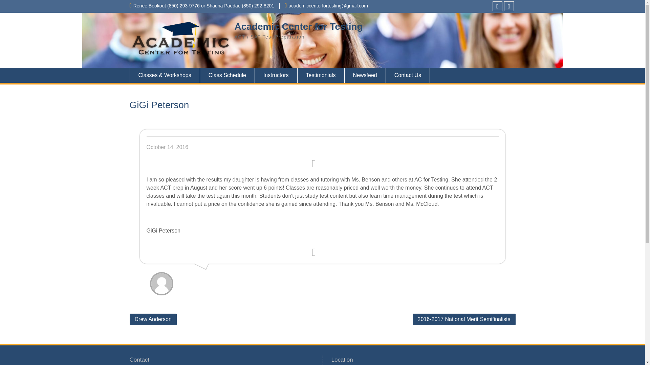  I want to click on Class Schedule, so click(227, 75).